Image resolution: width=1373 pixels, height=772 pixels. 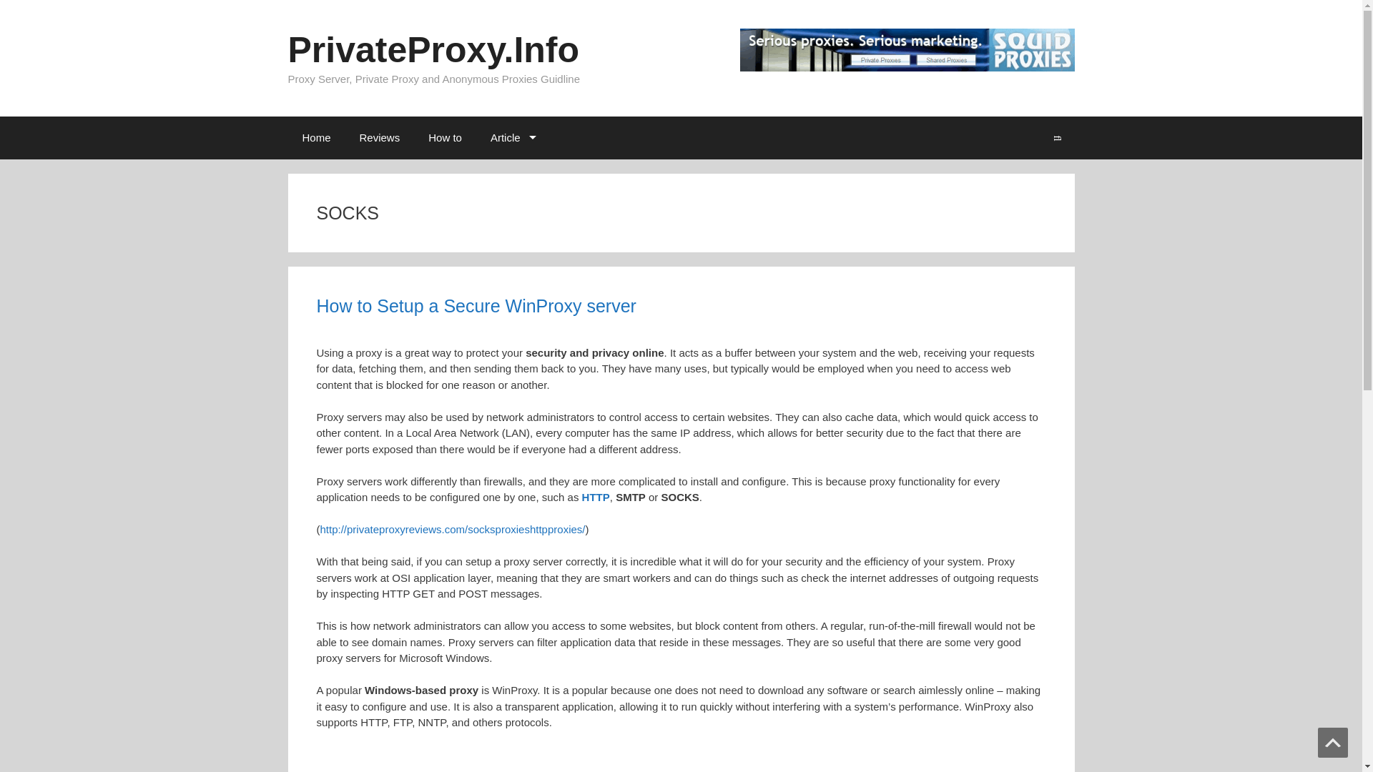 What do you see at coordinates (475, 305) in the screenshot?
I see `How to Setup a Secure WinProxy server` at bounding box center [475, 305].